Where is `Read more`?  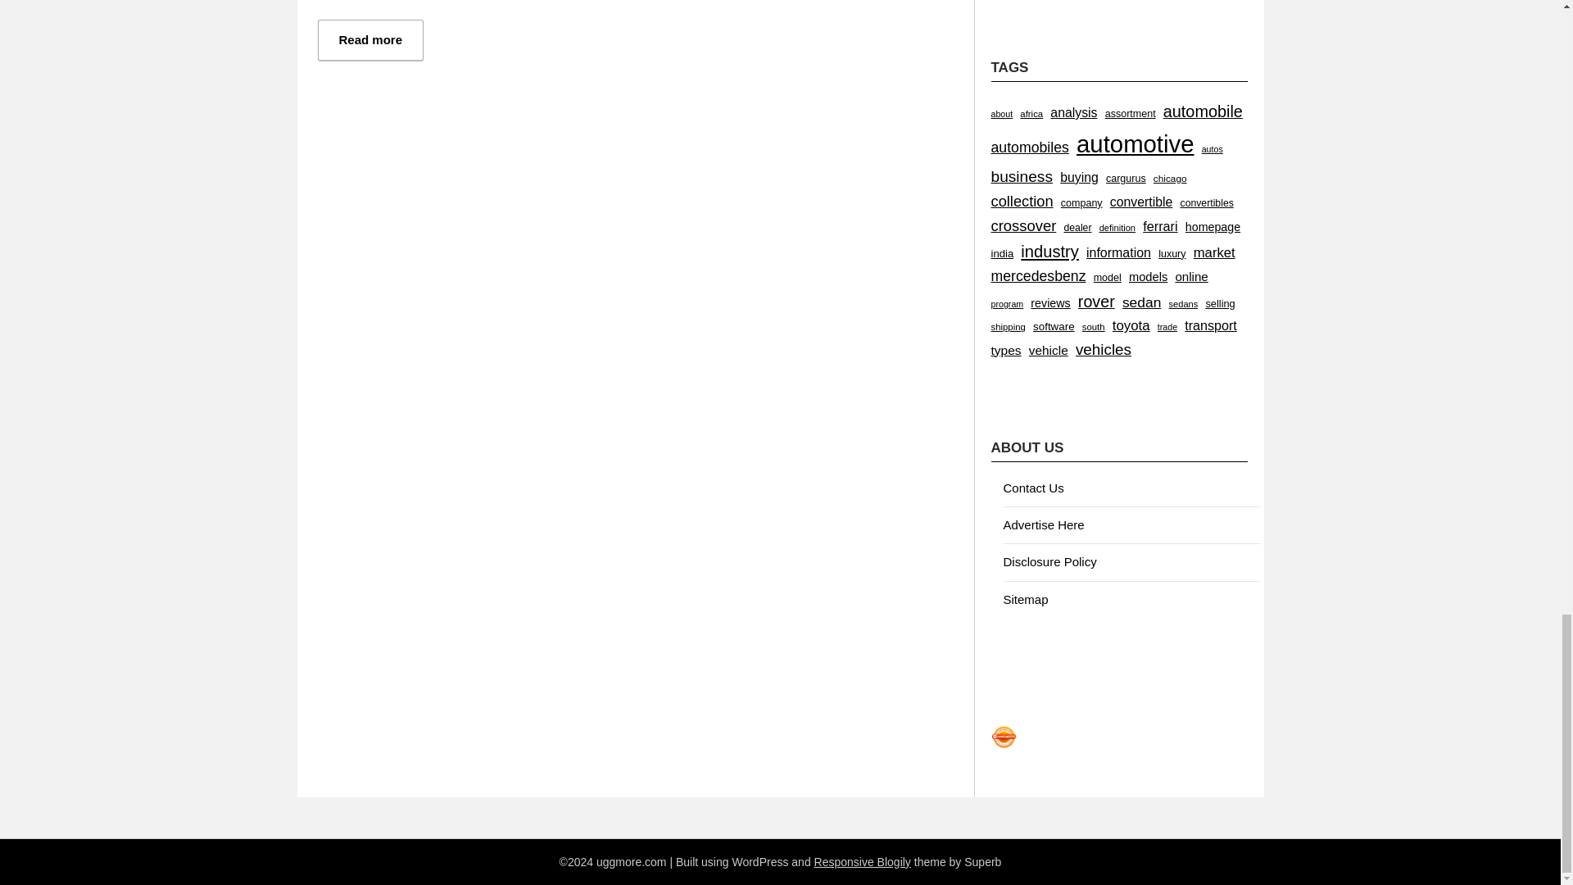
Read more is located at coordinates (370, 39).